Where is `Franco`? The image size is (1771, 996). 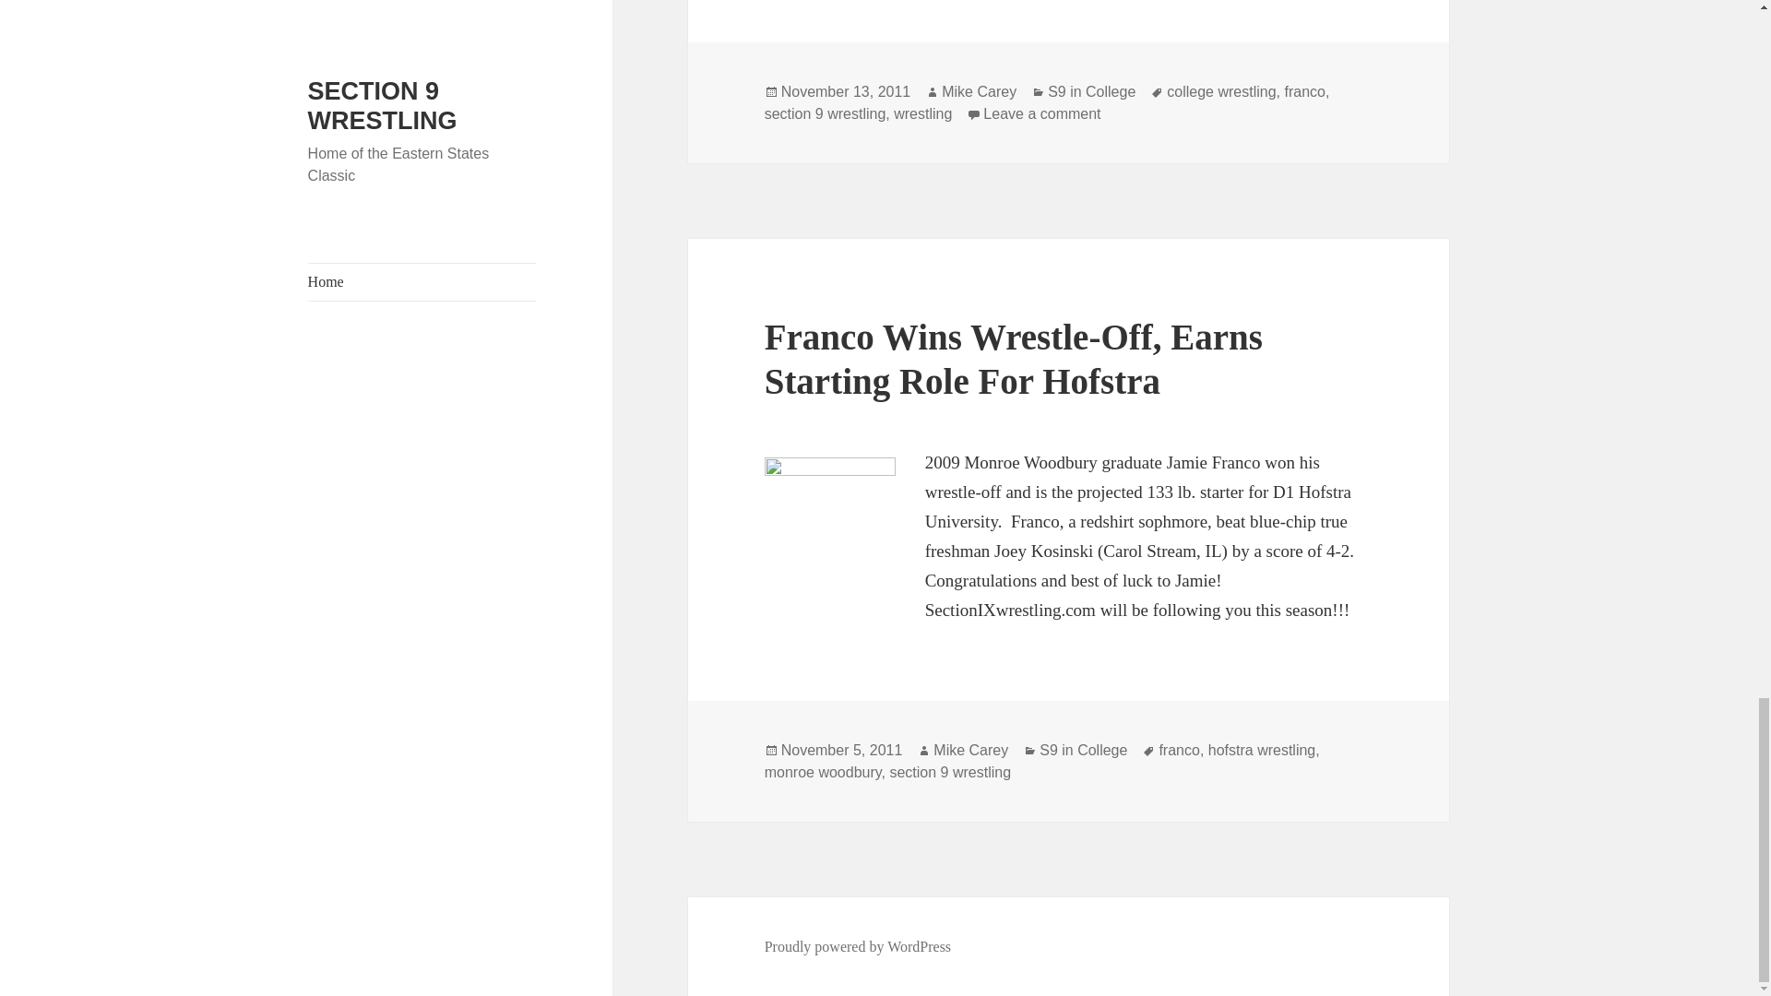 Franco is located at coordinates (830, 524).